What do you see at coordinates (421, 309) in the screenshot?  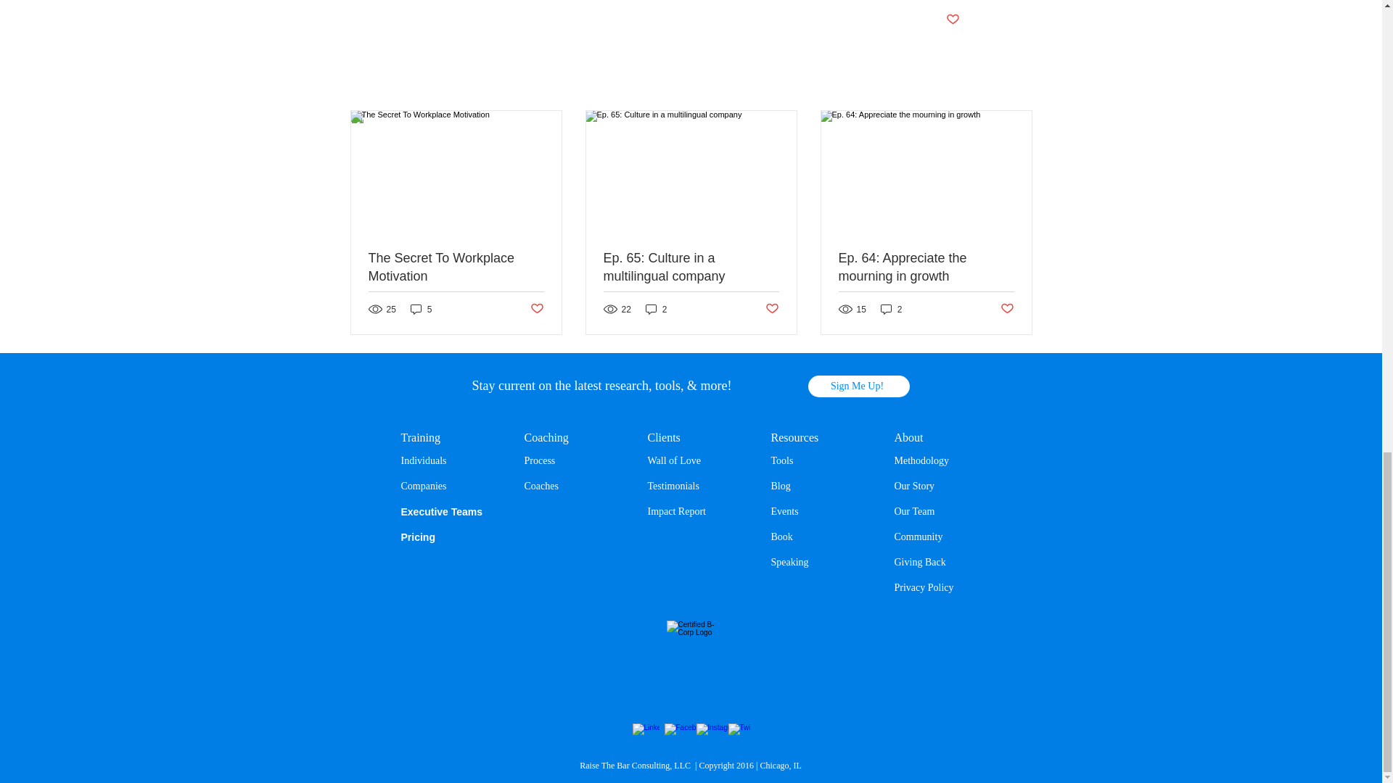 I see `5` at bounding box center [421, 309].